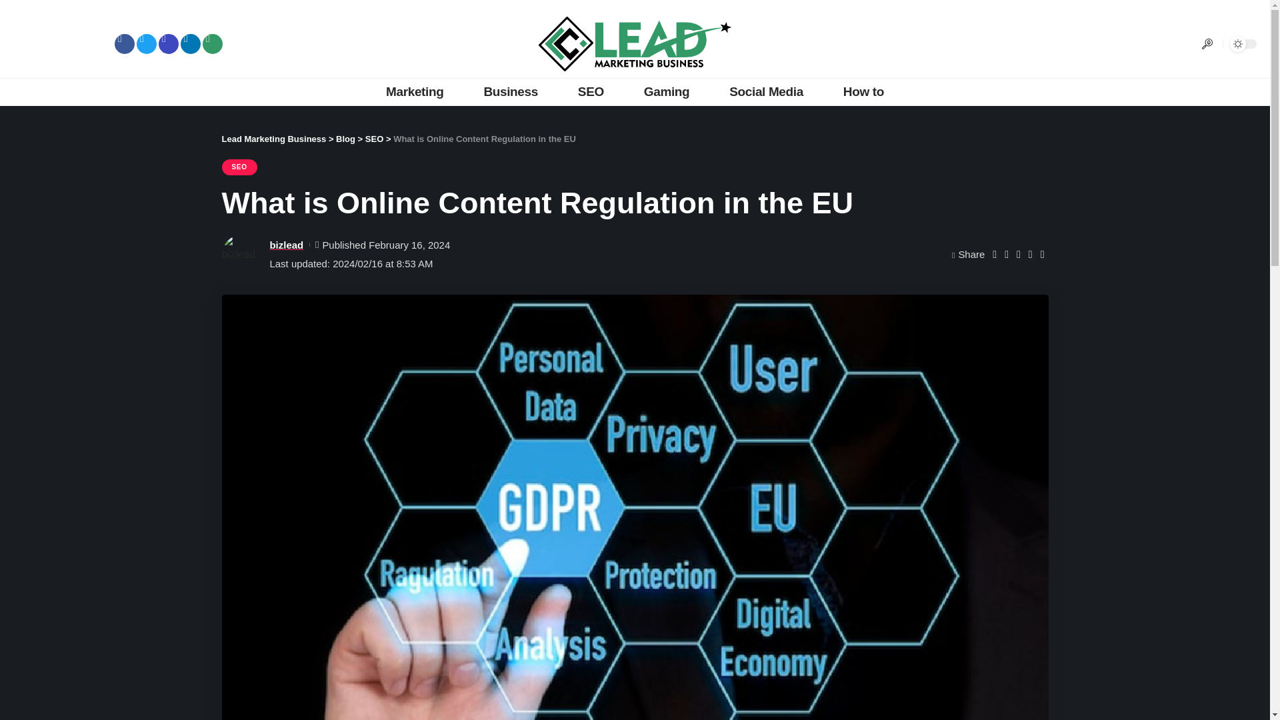 This screenshot has width=1280, height=720. Describe the element at coordinates (373, 139) in the screenshot. I see `SEO` at that location.